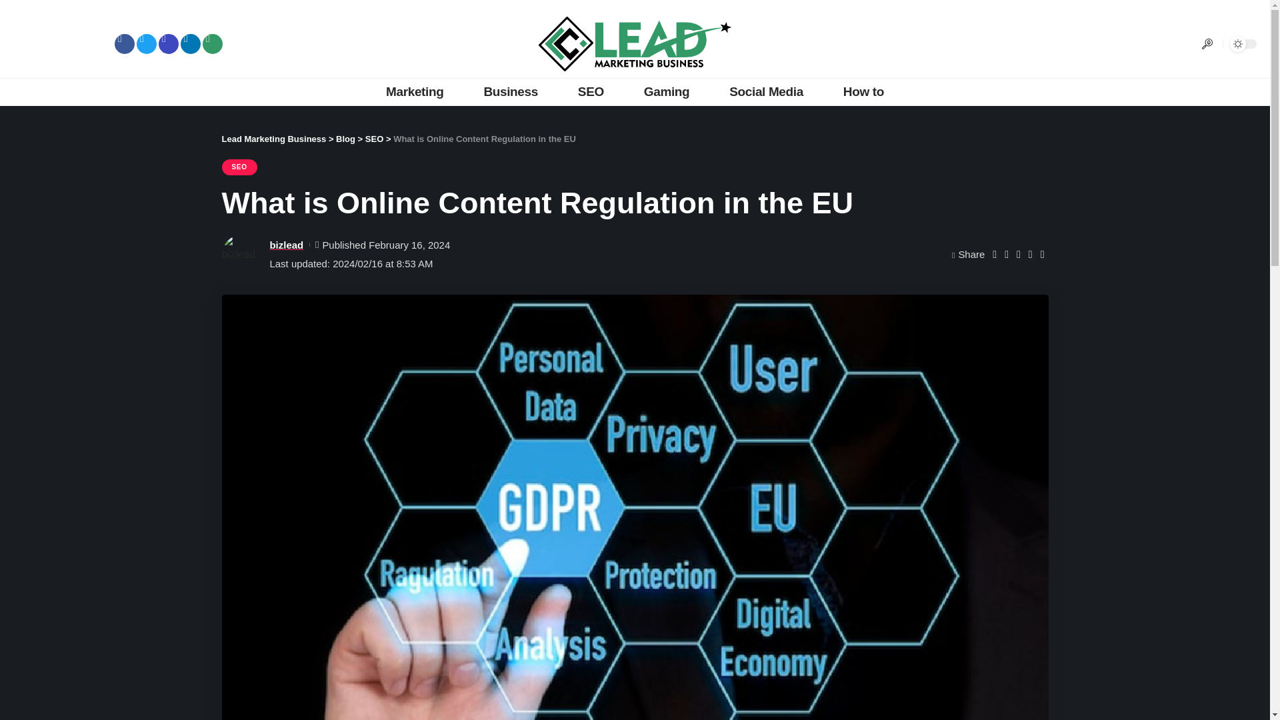 This screenshot has width=1280, height=720. Describe the element at coordinates (373, 139) in the screenshot. I see `SEO` at that location.